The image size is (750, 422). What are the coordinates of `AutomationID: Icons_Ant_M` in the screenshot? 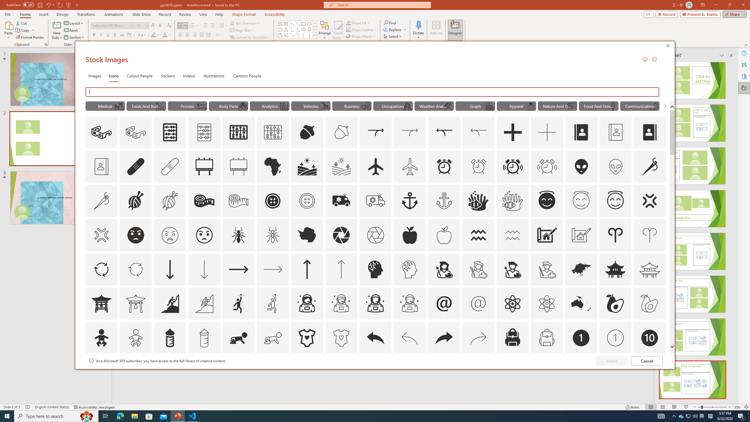 It's located at (273, 235).